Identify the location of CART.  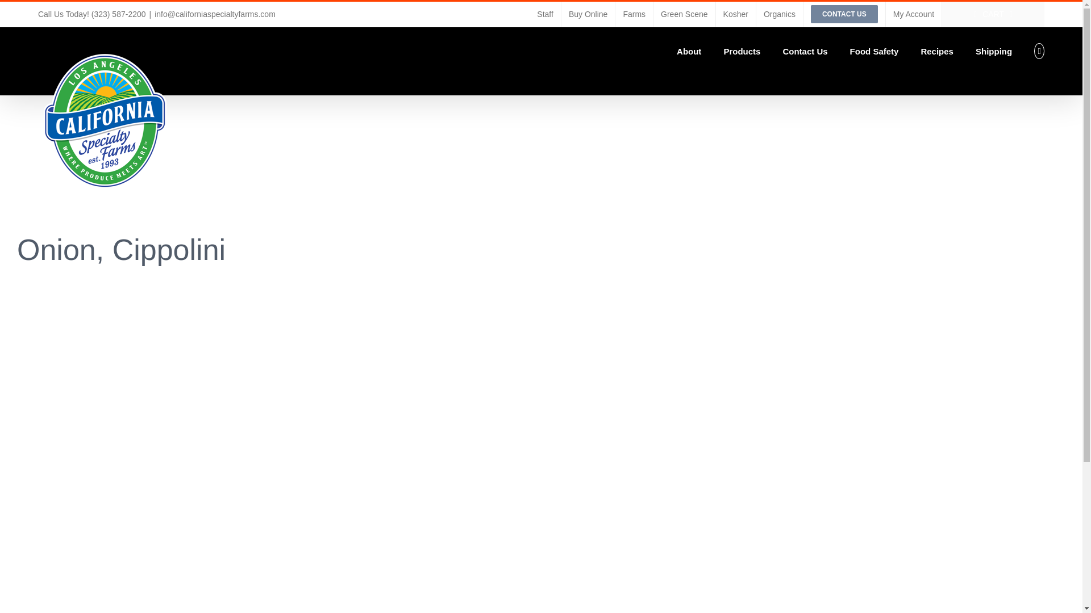
(993, 14).